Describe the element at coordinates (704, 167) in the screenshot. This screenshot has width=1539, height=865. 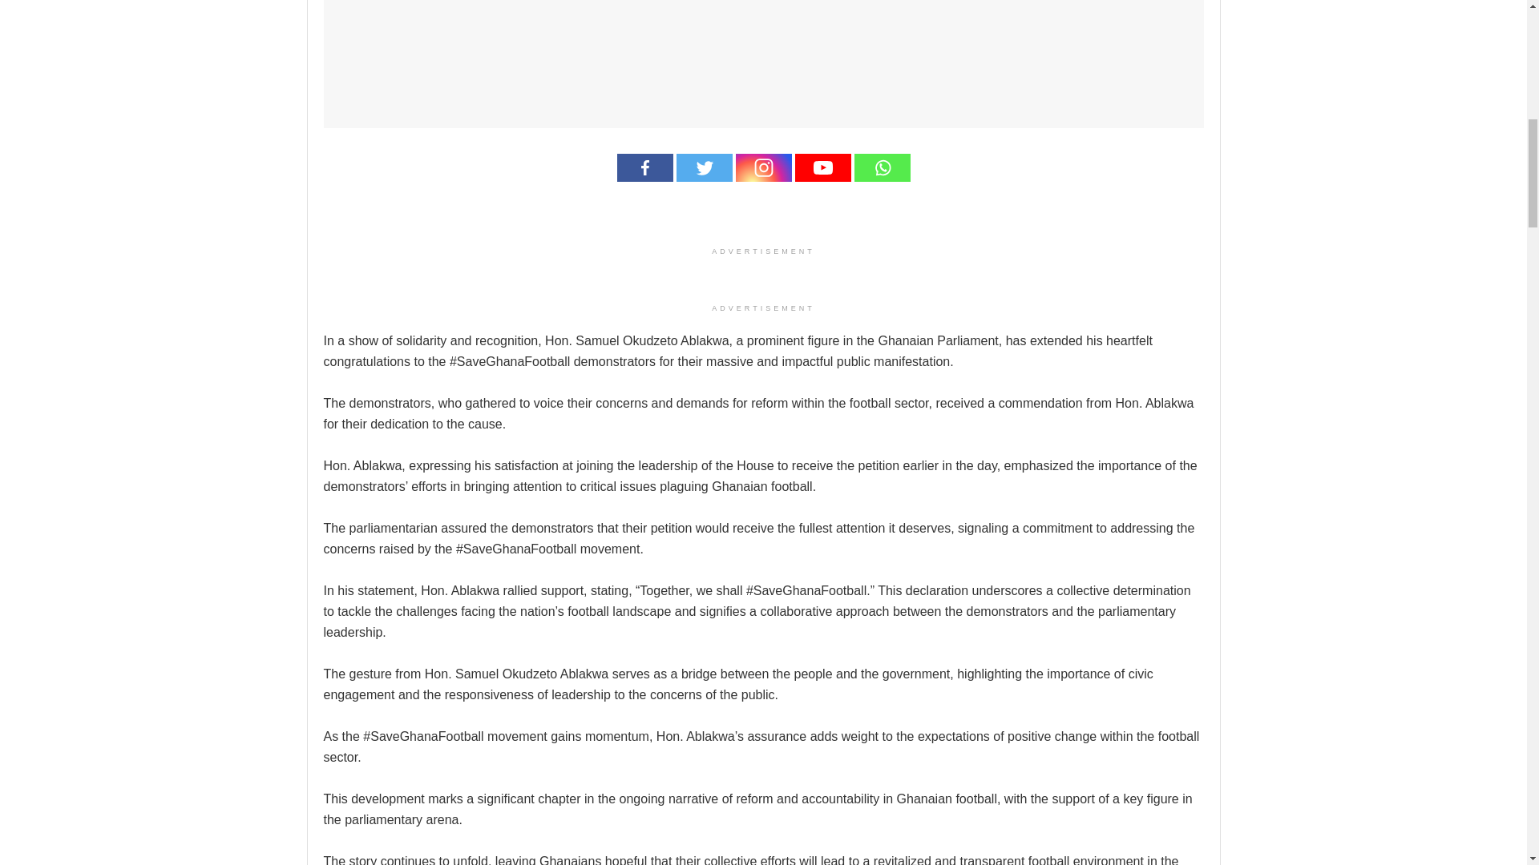
I see `Twitter` at that location.